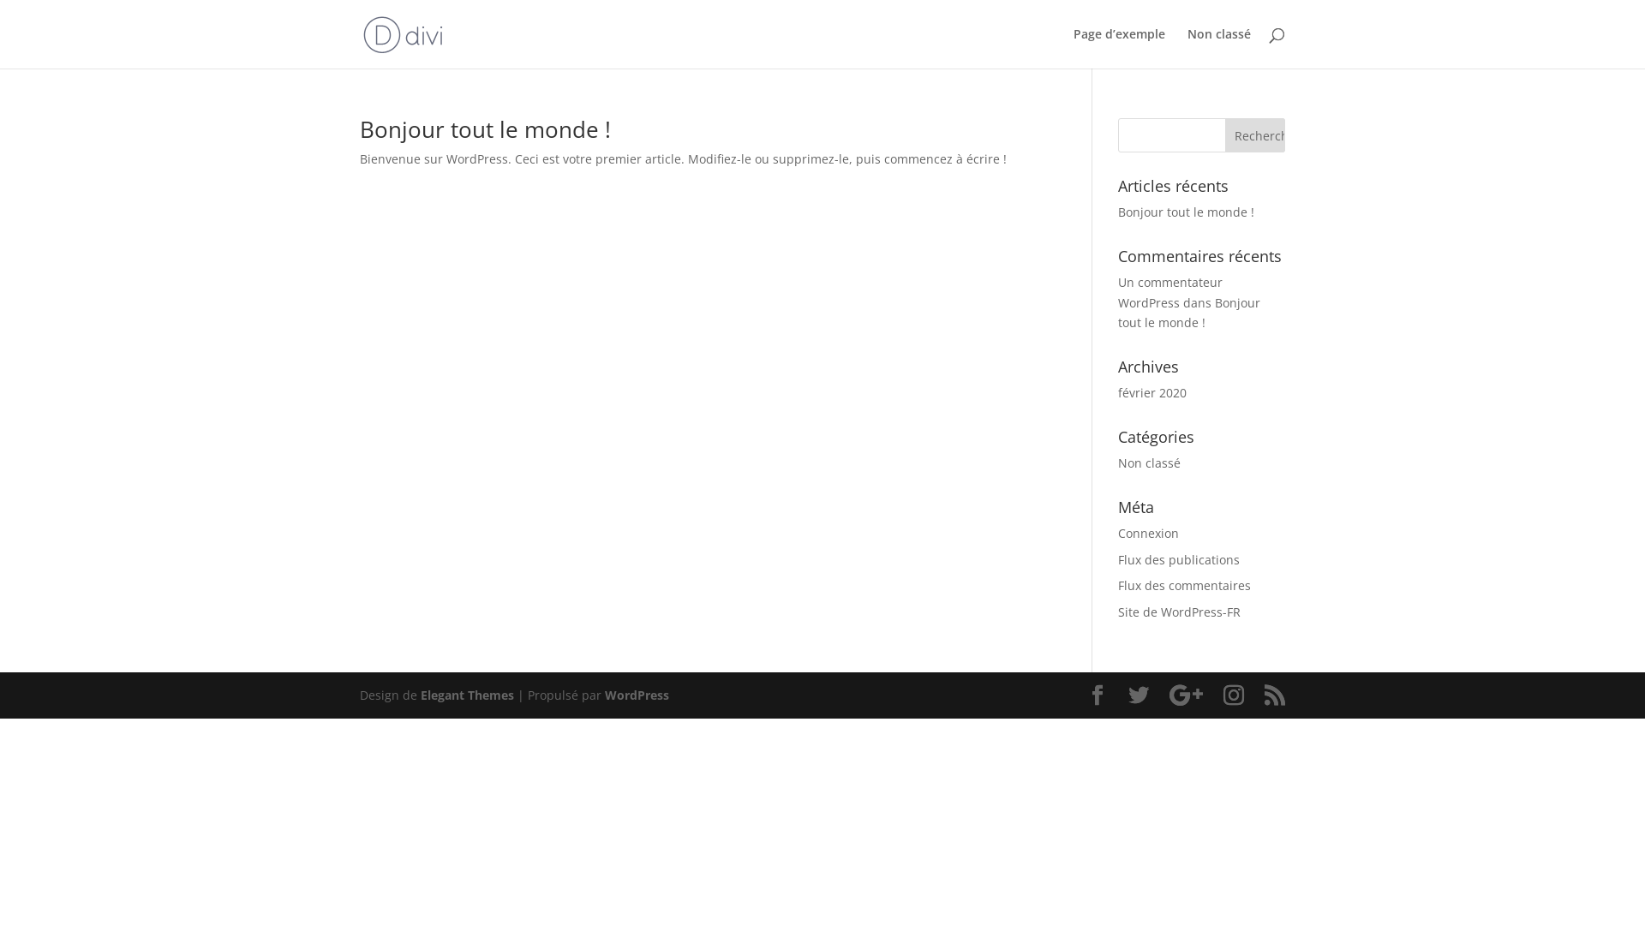  I want to click on Connexion, so click(1148, 533).